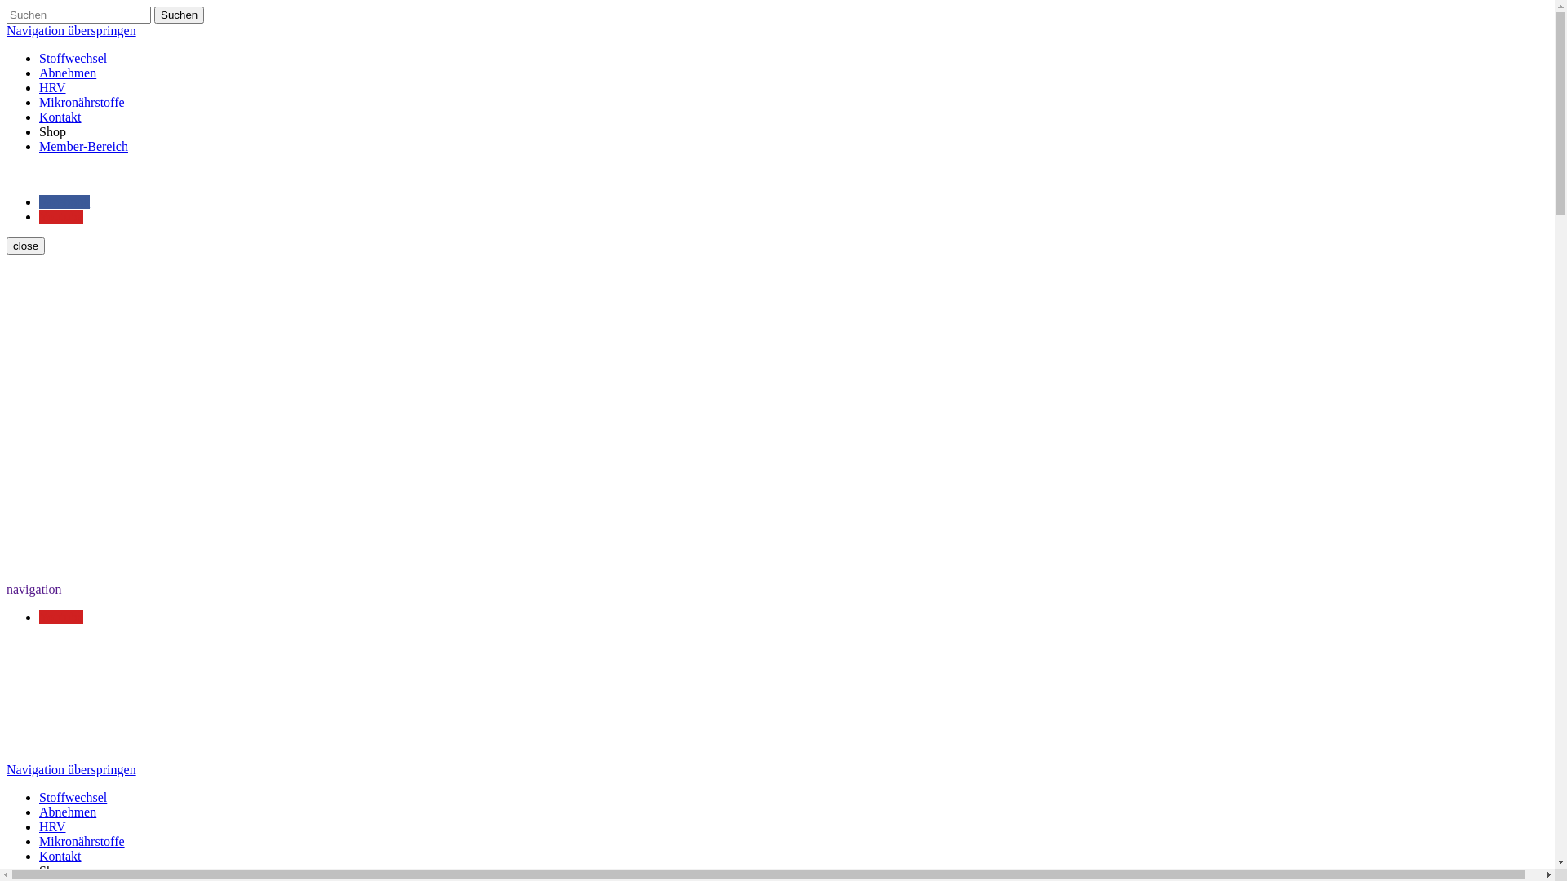 The height and width of the screenshot is (881, 1567). I want to click on close, so click(26, 246).